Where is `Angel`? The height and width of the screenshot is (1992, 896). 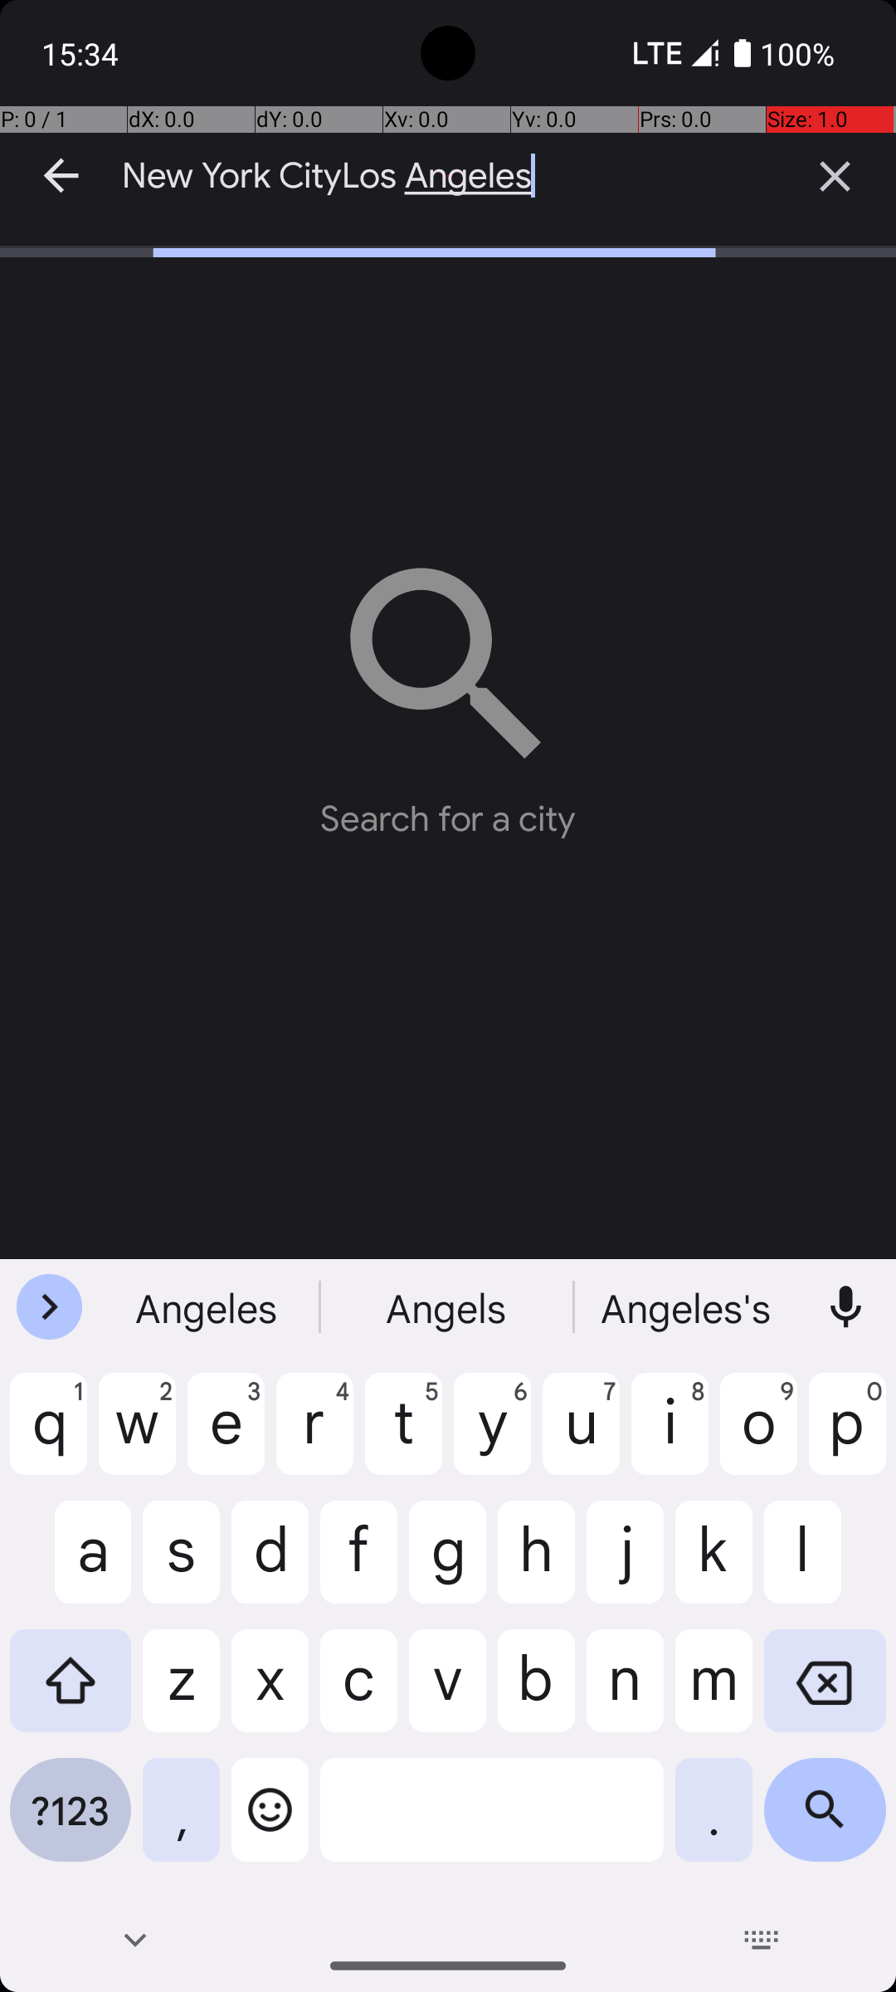
Angel is located at coordinates (688, 1307).